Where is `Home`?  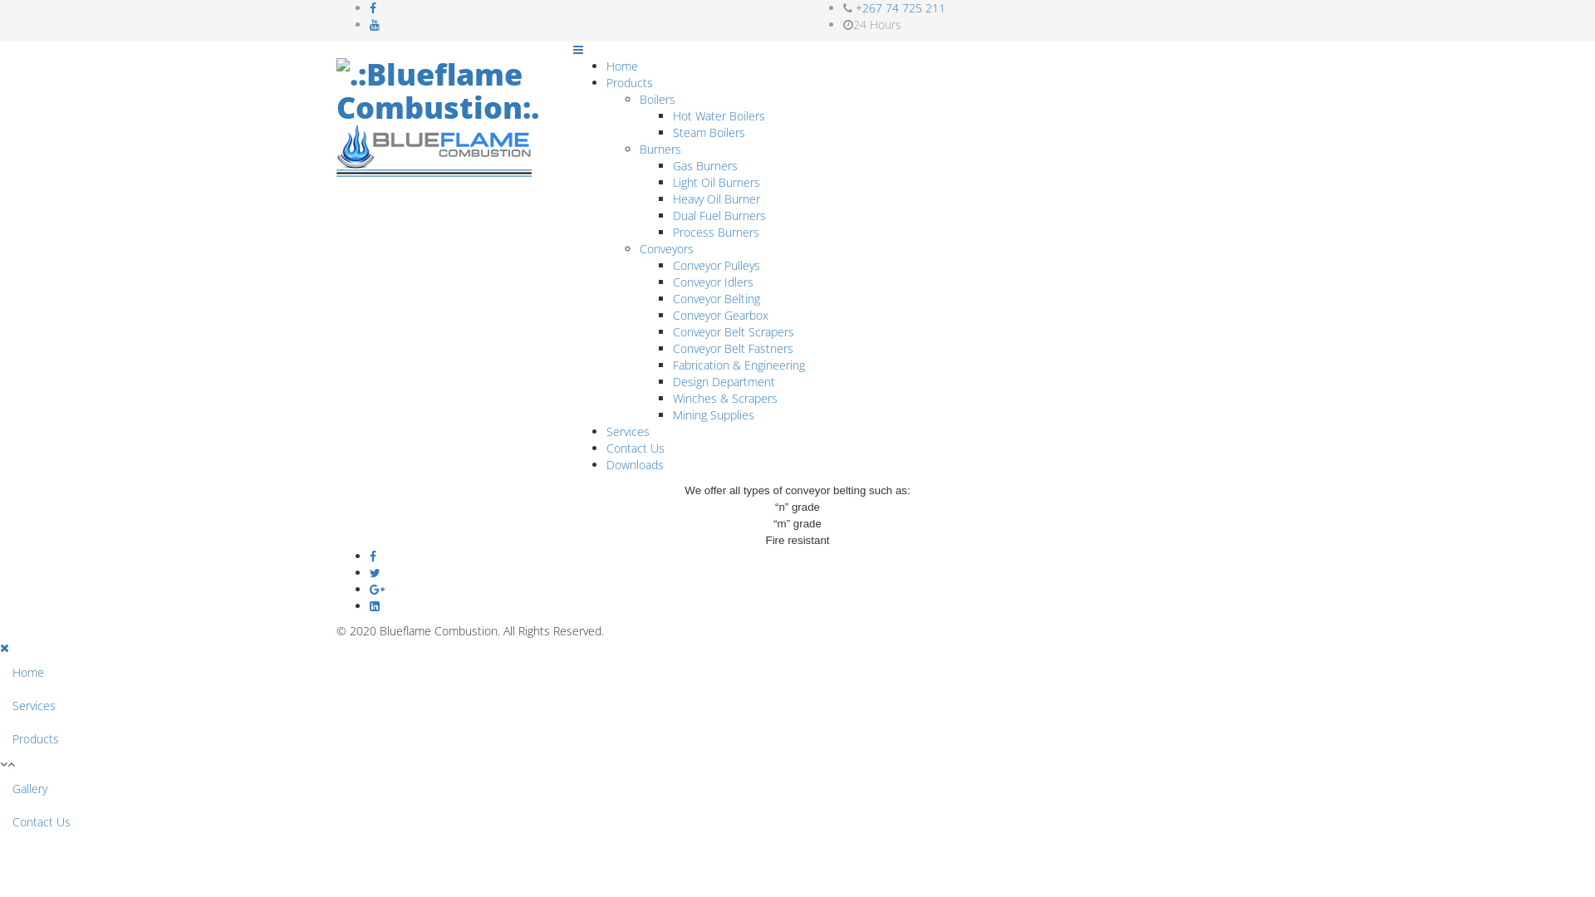 Home is located at coordinates (622, 66).